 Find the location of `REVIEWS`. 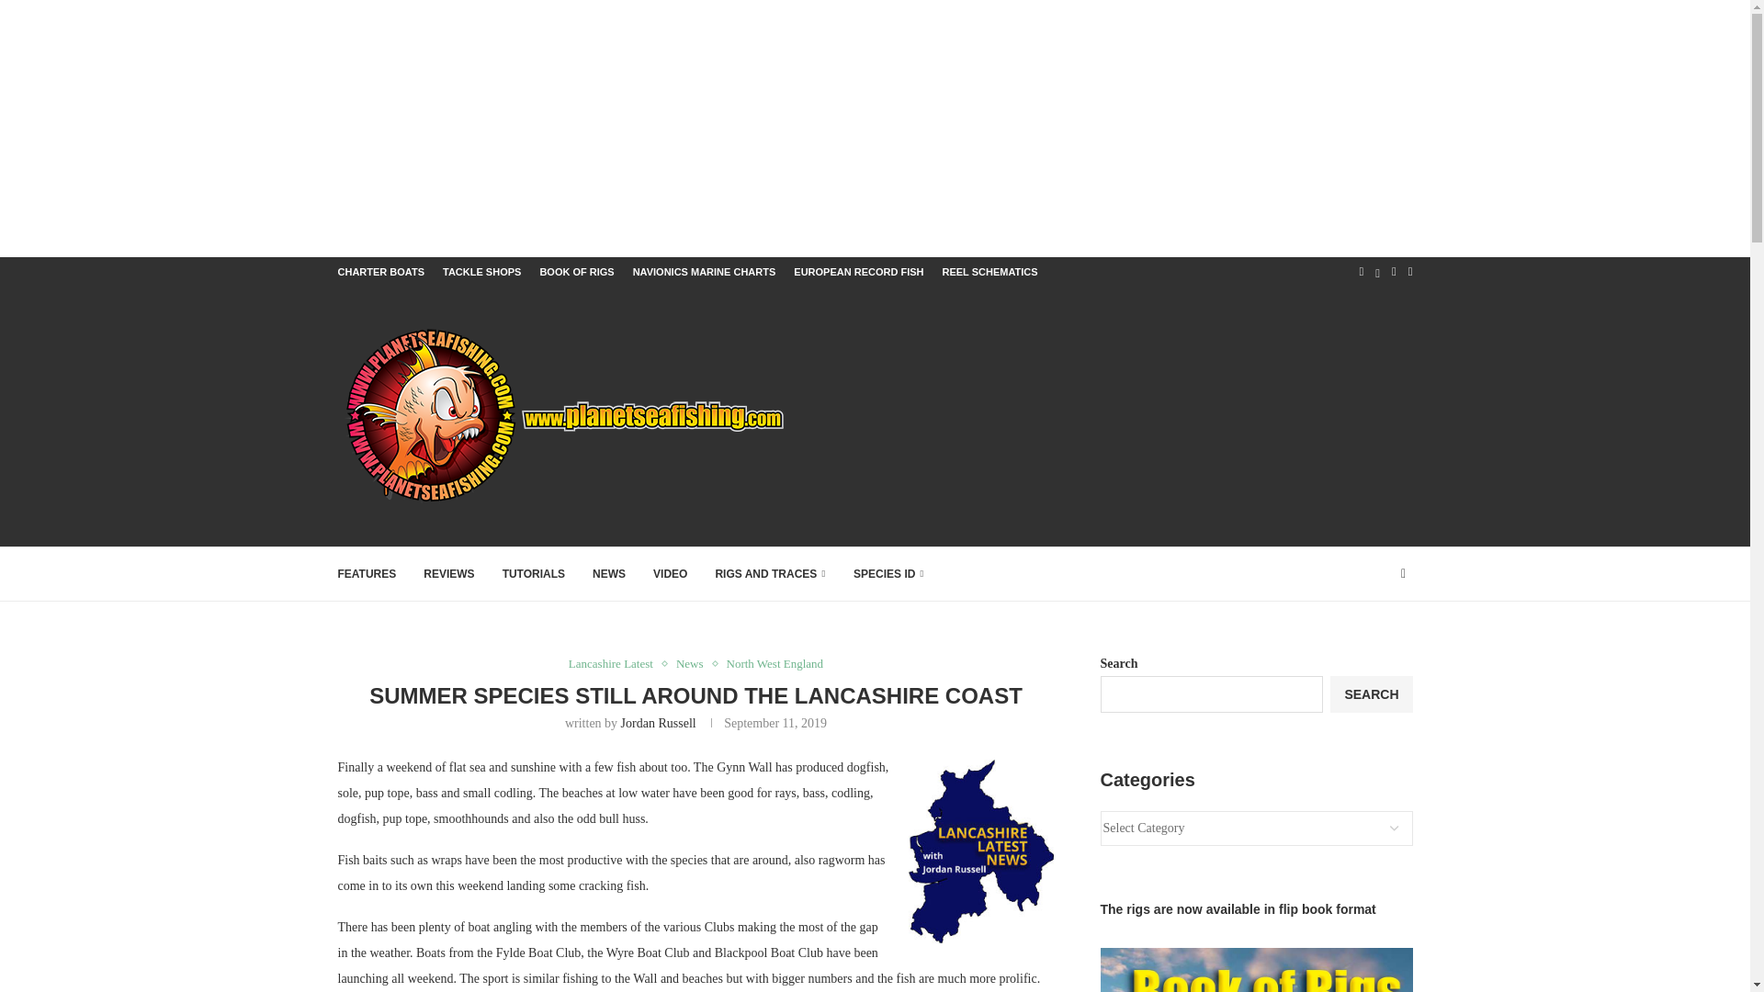

REVIEWS is located at coordinates (448, 574).